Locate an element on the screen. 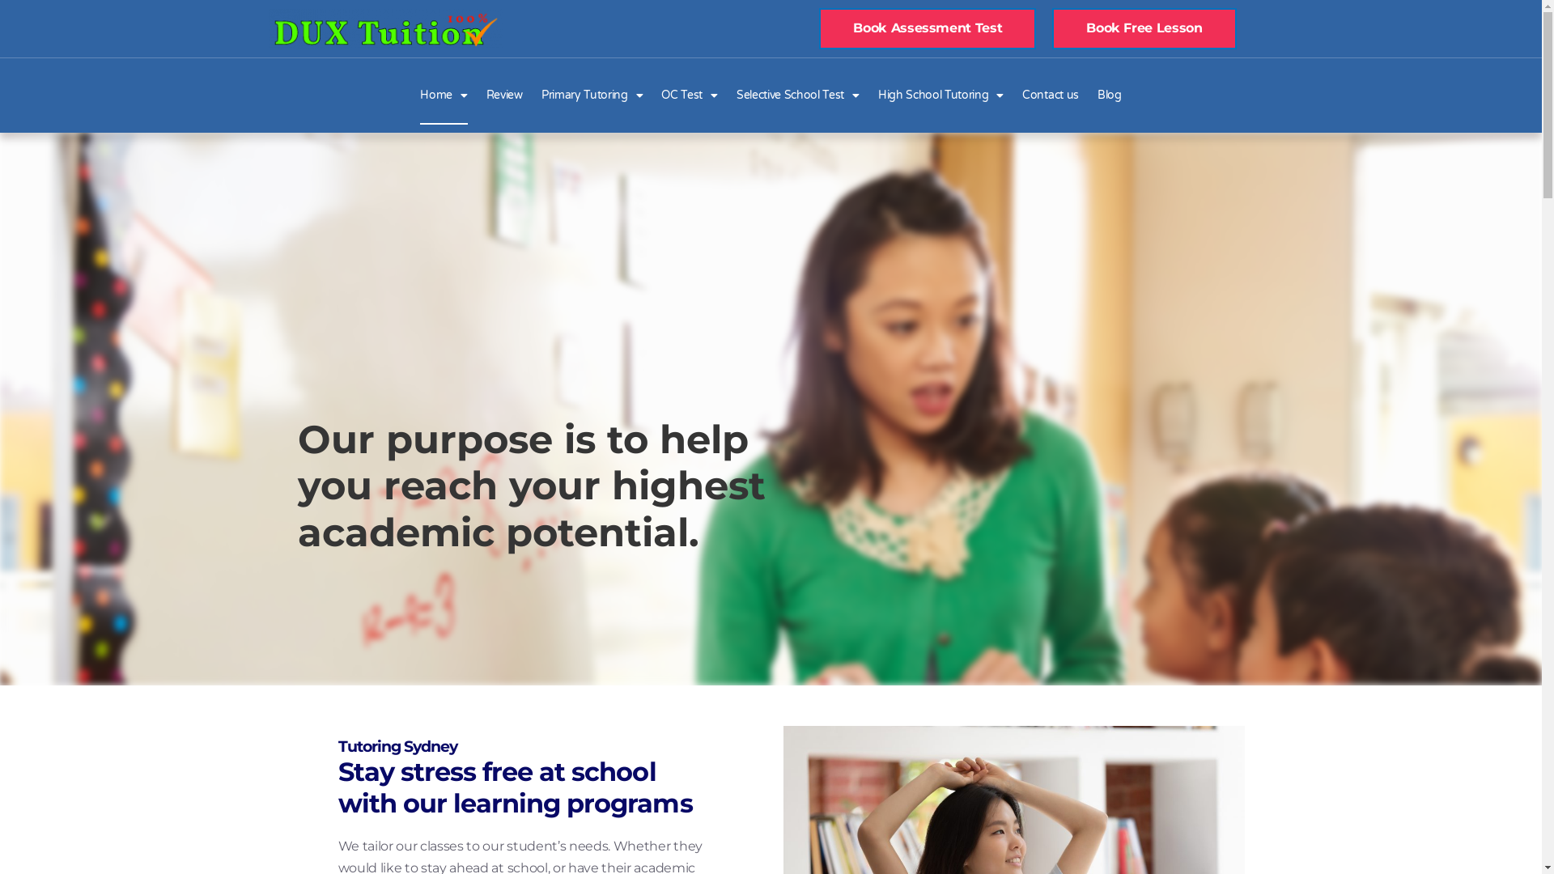  Logo 2021-original simple is located at coordinates (386, 28).